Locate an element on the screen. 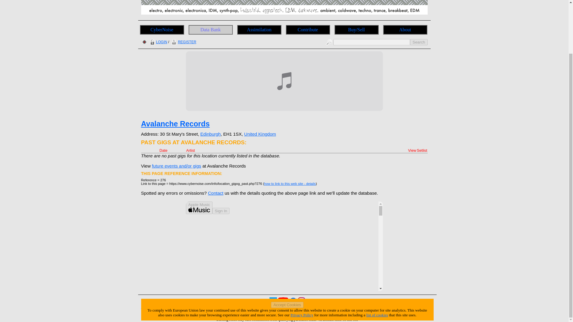 The height and width of the screenshot is (322, 573). Search is located at coordinates (419, 42).